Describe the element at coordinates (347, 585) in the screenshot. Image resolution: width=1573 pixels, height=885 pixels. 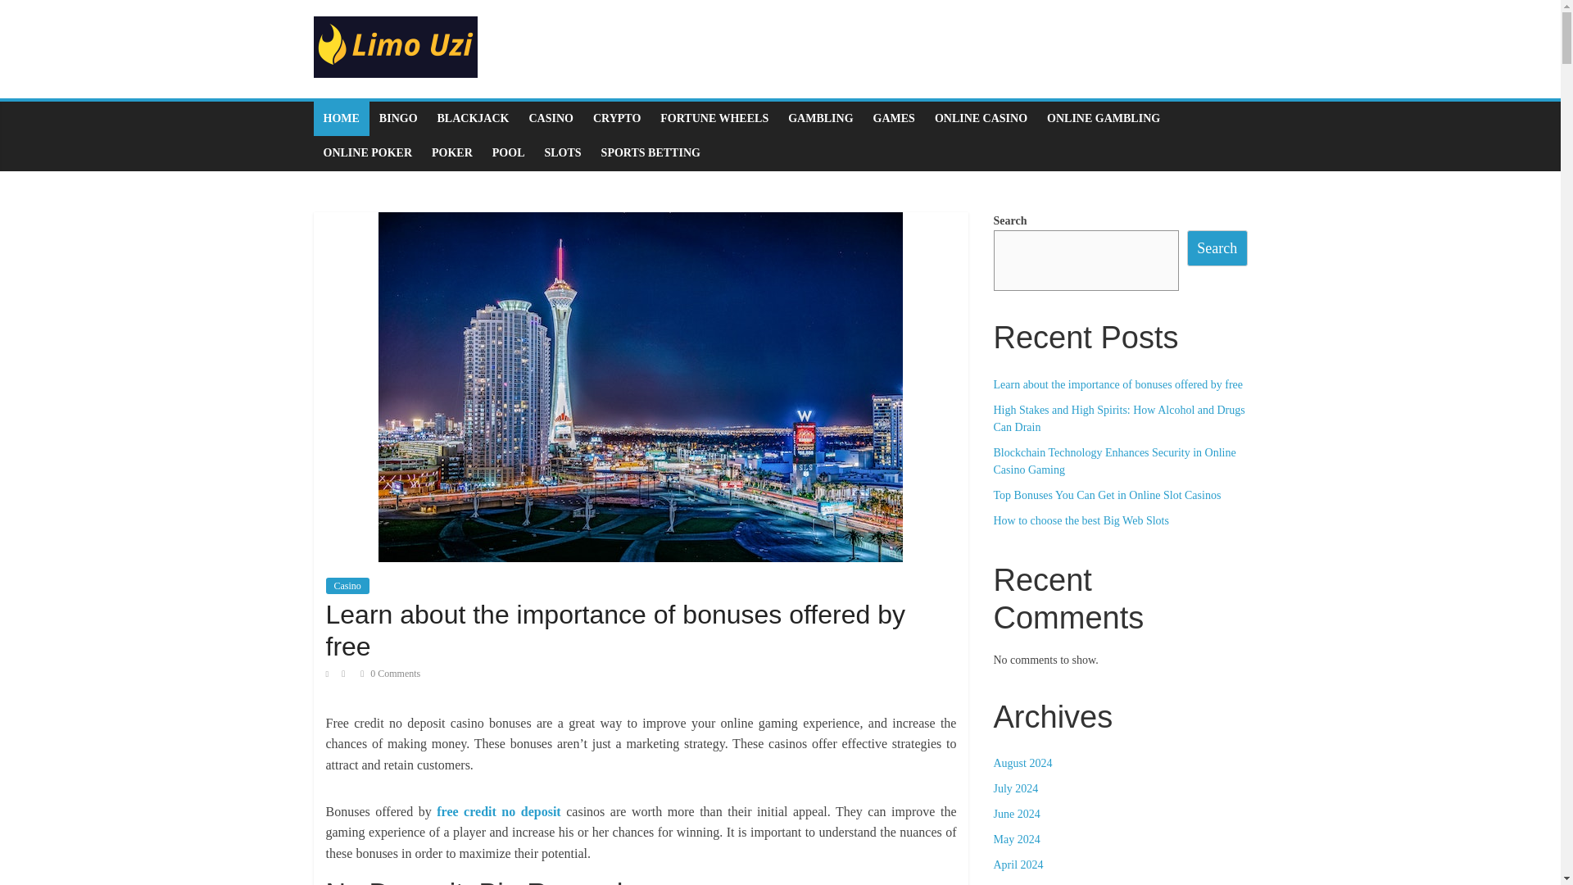
I see `Casino` at that location.